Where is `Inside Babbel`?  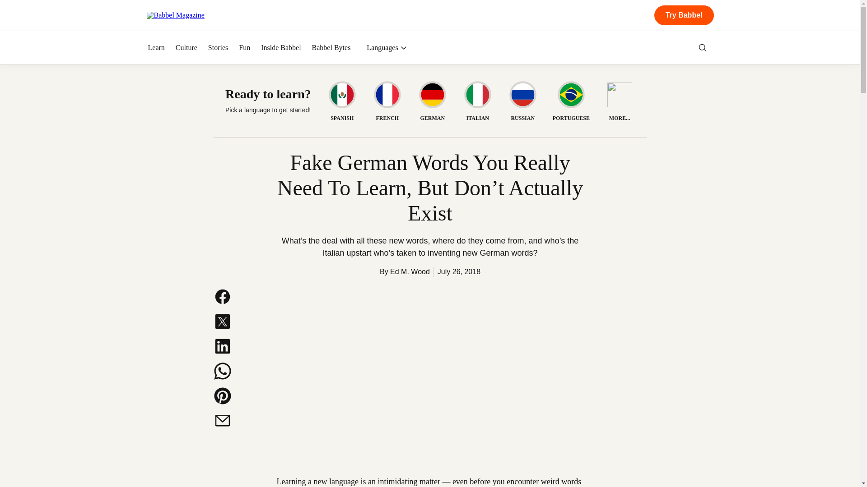
Inside Babbel is located at coordinates (281, 48).